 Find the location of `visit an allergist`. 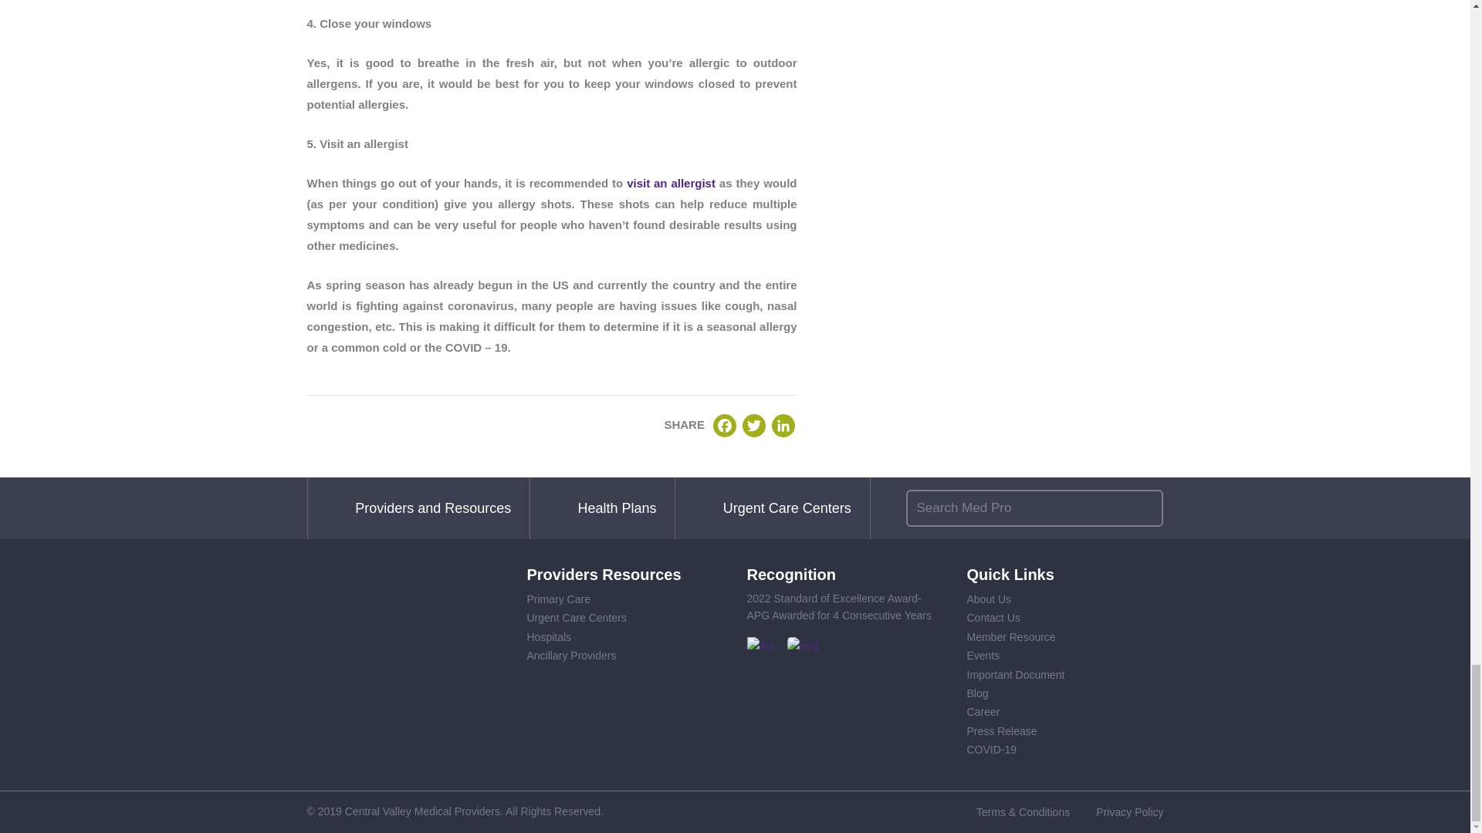

visit an allergist is located at coordinates (672, 183).